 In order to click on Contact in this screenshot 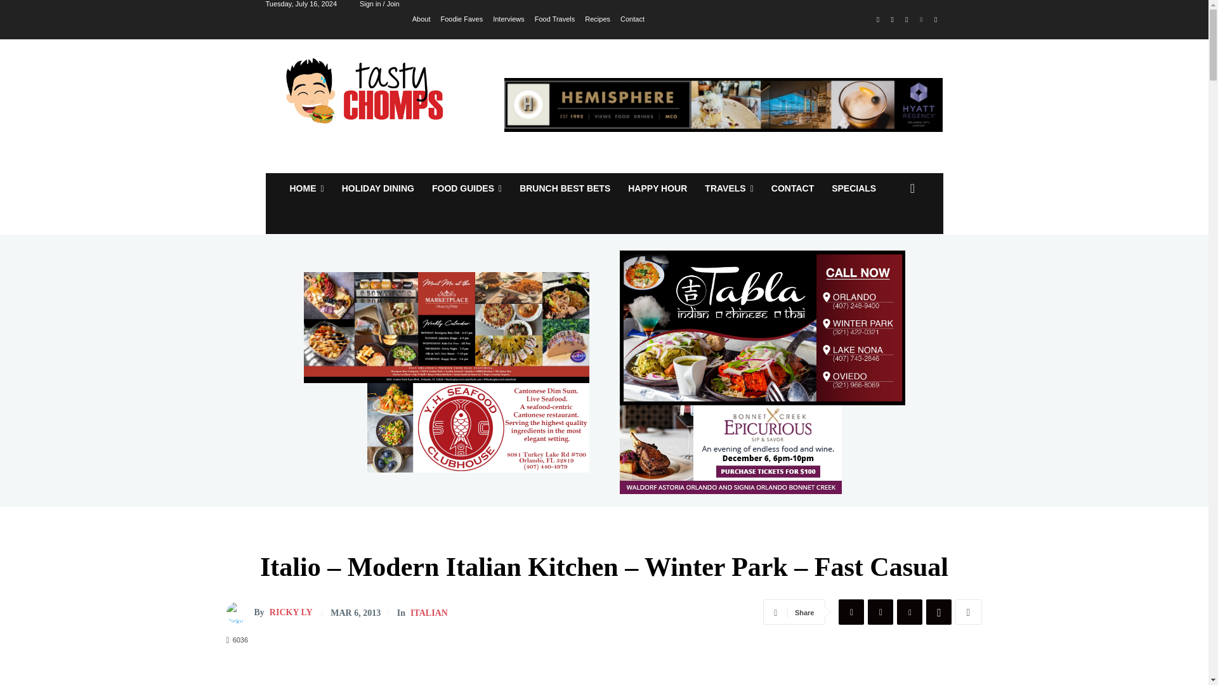, I will do `click(632, 18)`.